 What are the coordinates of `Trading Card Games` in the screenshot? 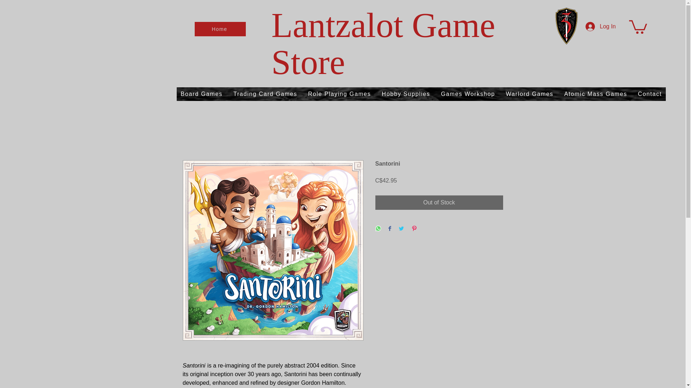 It's located at (265, 94).